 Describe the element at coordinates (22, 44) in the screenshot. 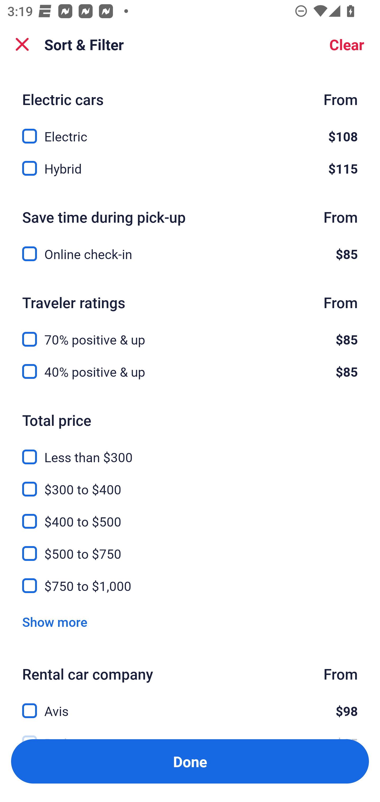

I see `Close Sort and Filter` at that location.